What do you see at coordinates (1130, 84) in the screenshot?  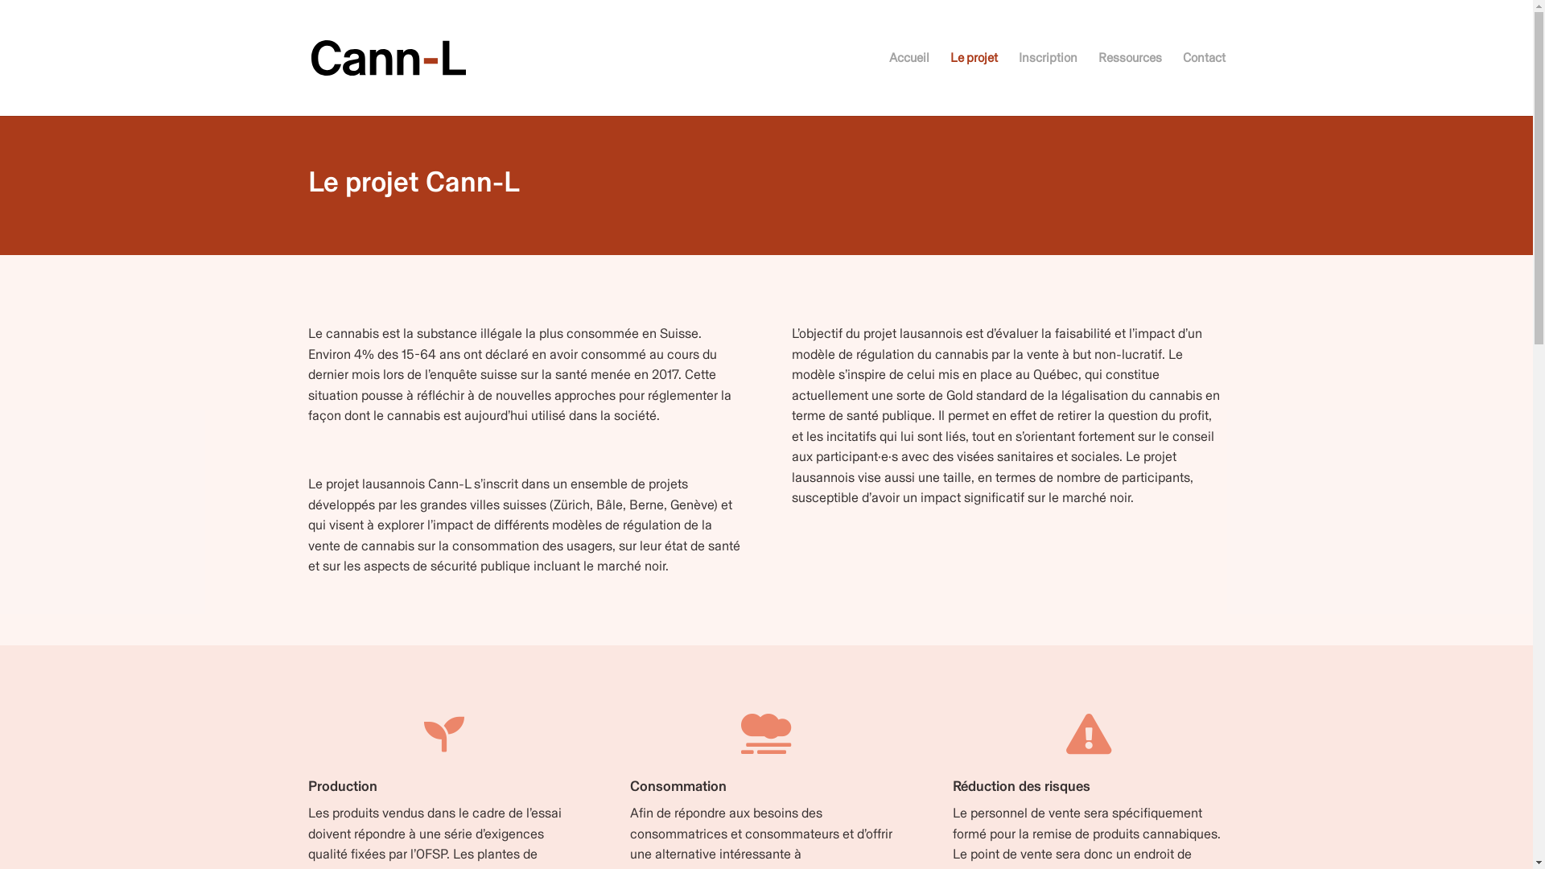 I see `Ressources` at bounding box center [1130, 84].